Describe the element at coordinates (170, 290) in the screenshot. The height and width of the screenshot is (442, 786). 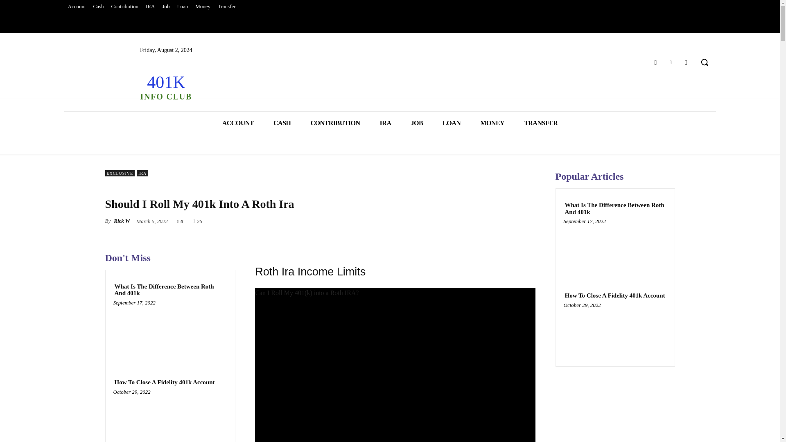
I see `Facebook` at that location.